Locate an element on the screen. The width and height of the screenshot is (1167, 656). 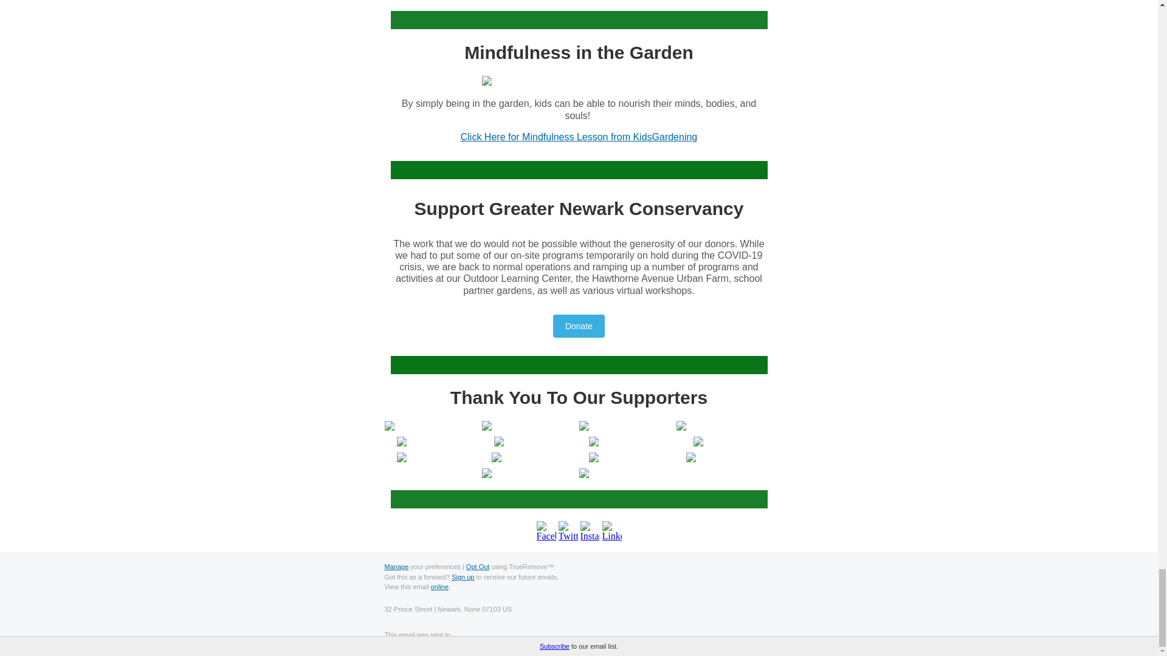
online is located at coordinates (439, 587).